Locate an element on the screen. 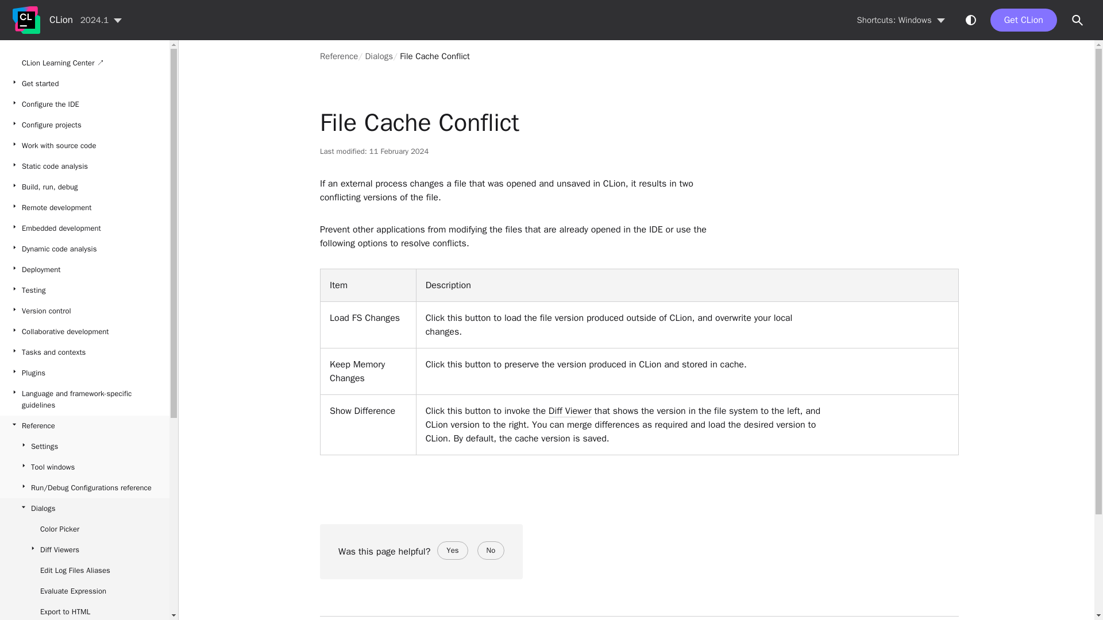  Work with source code is located at coordinates (85, 146).